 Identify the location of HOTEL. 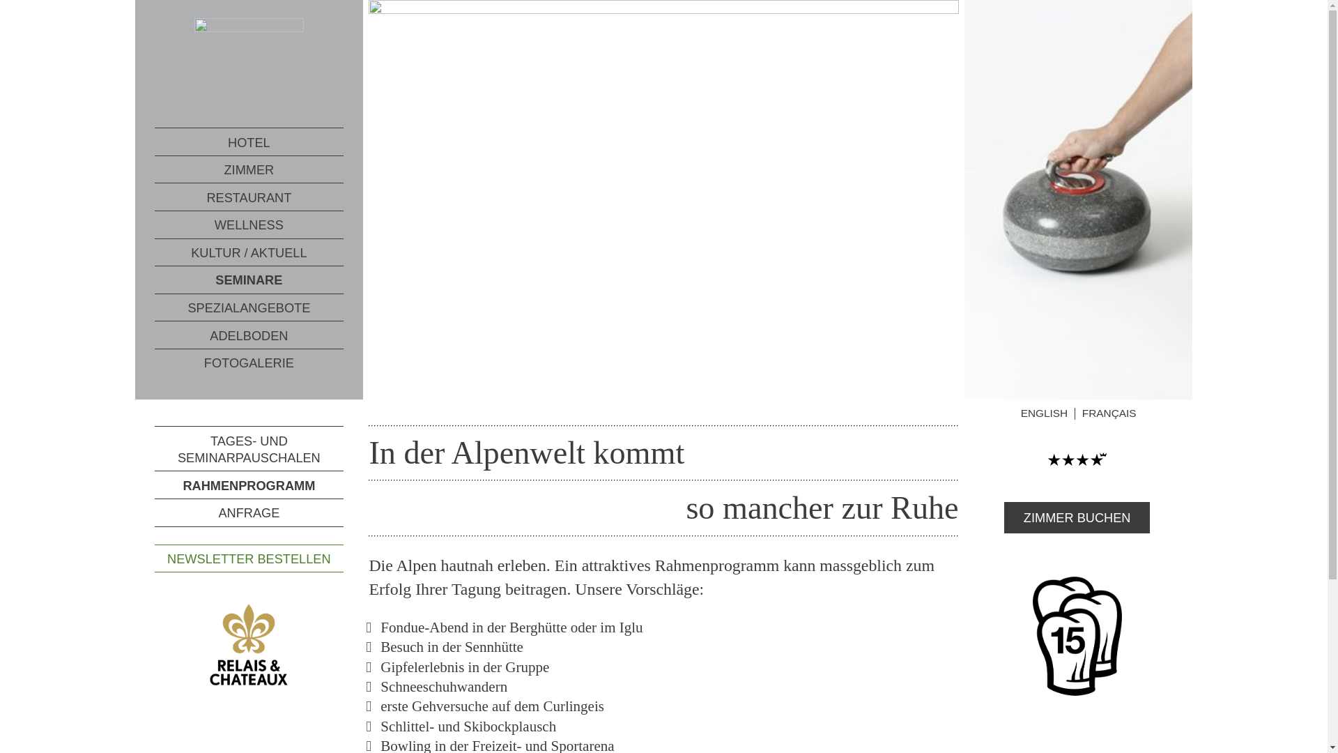
(249, 142).